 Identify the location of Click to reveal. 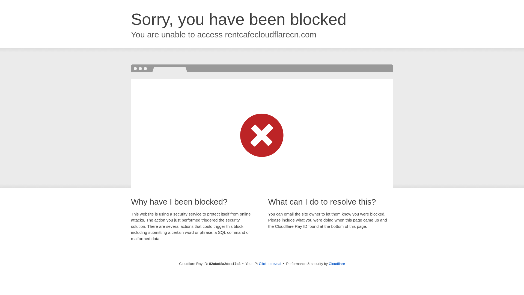
(270, 264).